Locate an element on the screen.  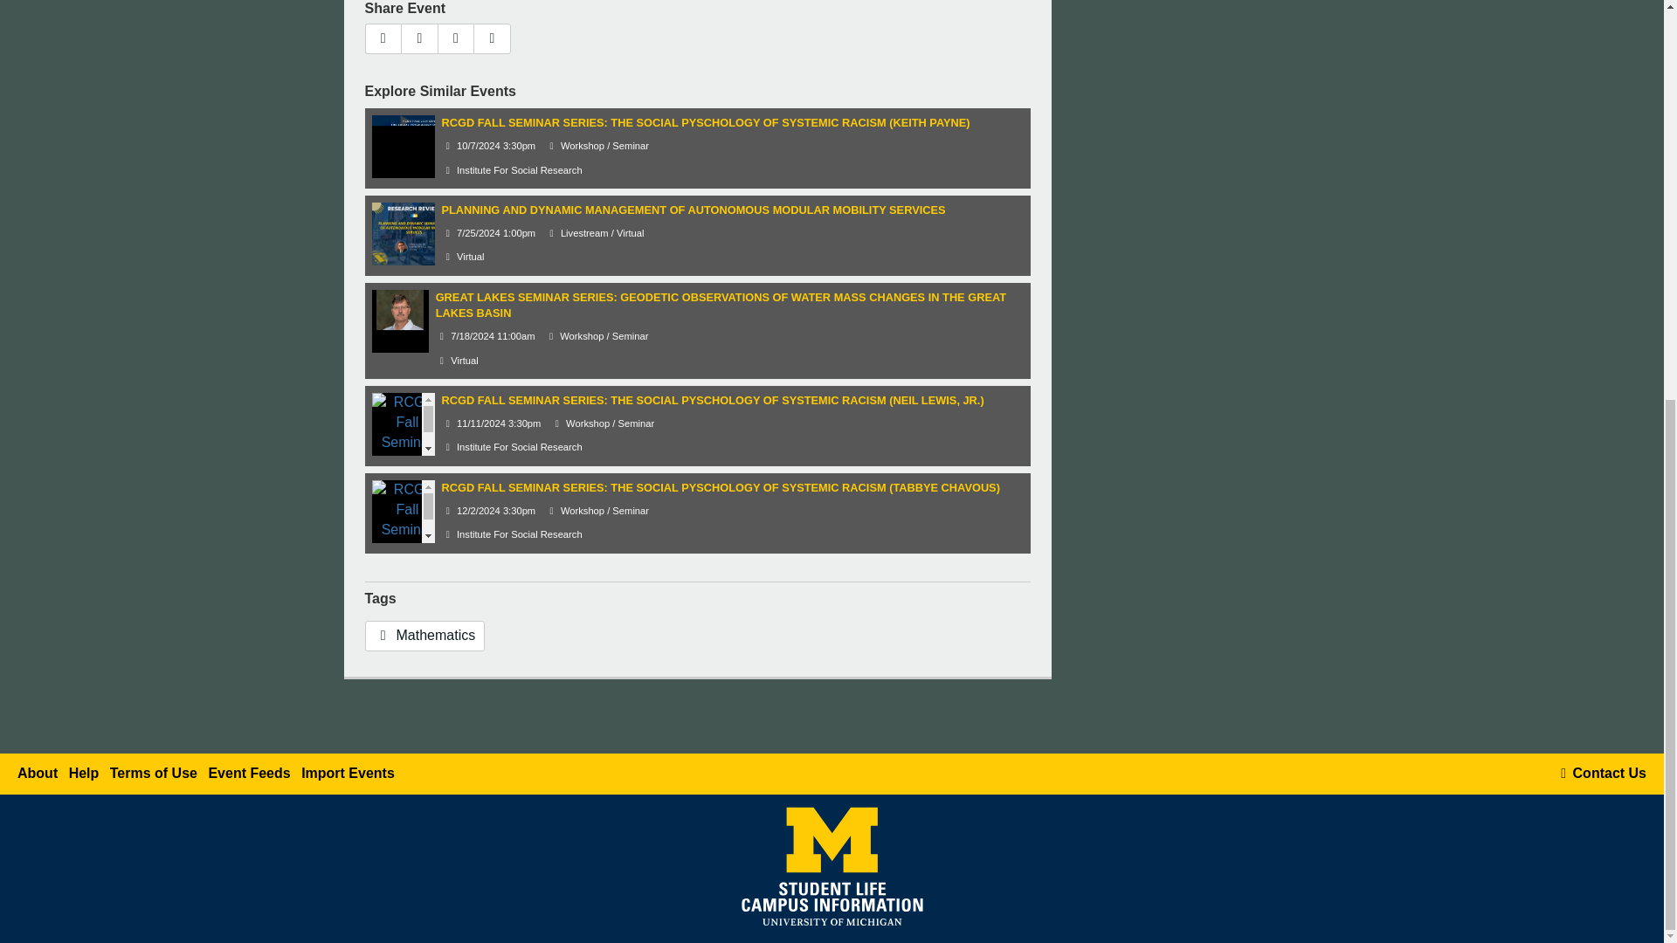
Share on Tumblr is located at coordinates (456, 38).